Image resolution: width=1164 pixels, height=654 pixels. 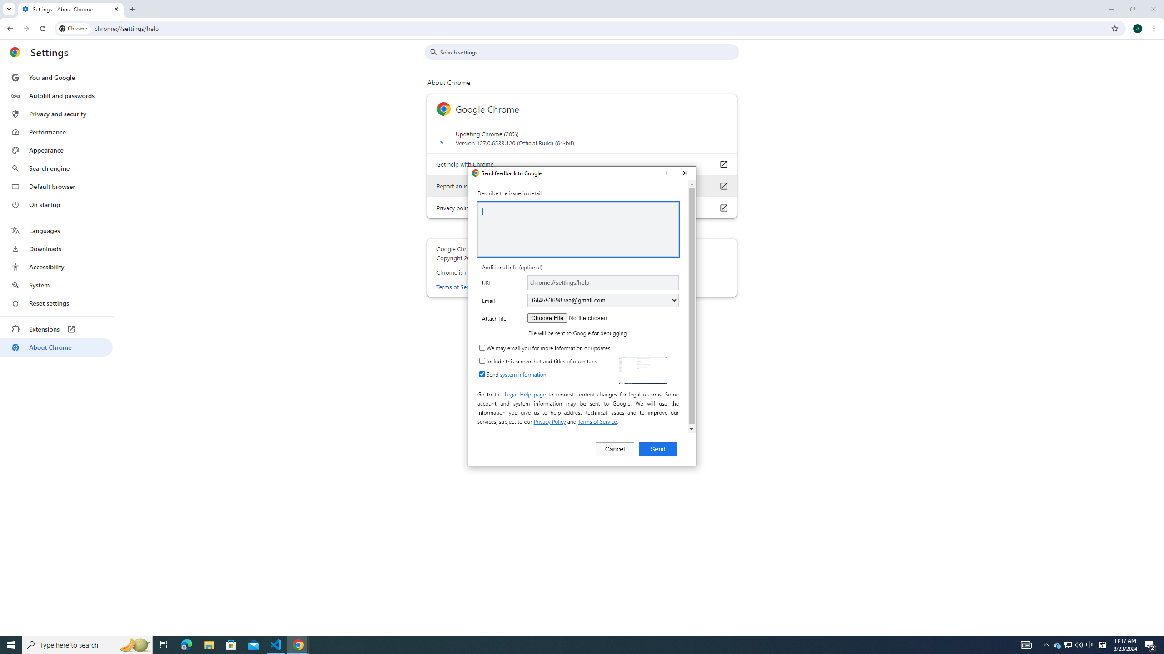 I want to click on Include this screenshot and titles of open tabs, so click(x=482, y=361).